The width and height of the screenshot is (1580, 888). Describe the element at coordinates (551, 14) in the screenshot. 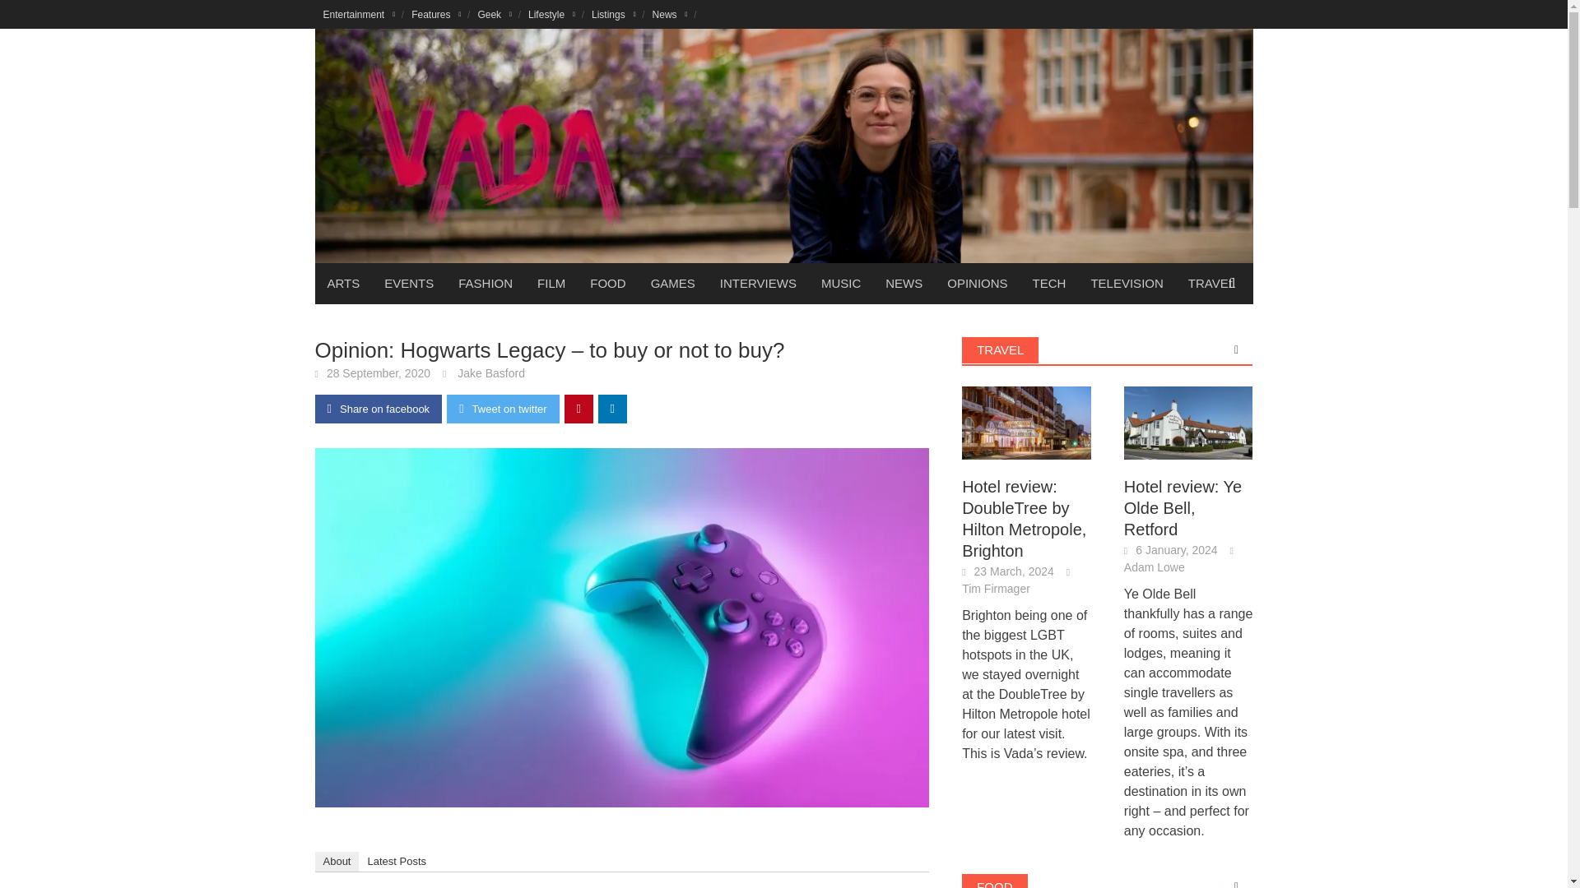

I see `Lifestyle` at that location.